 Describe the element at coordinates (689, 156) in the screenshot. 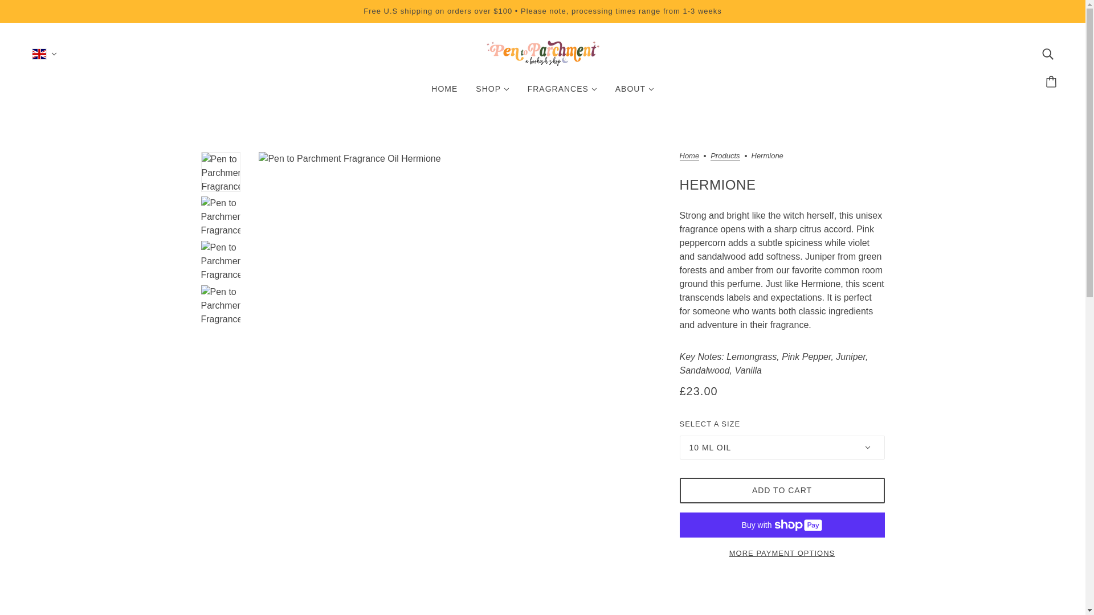

I see `Home` at that location.